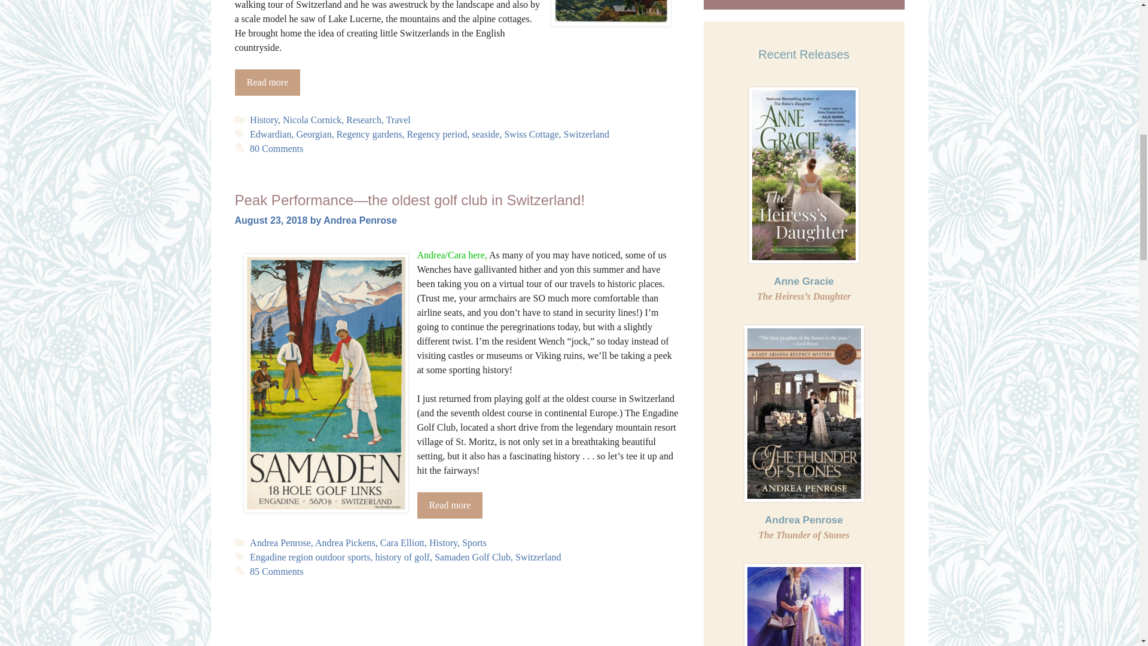 The image size is (1148, 646). What do you see at coordinates (270, 134) in the screenshot?
I see `Edwardian` at bounding box center [270, 134].